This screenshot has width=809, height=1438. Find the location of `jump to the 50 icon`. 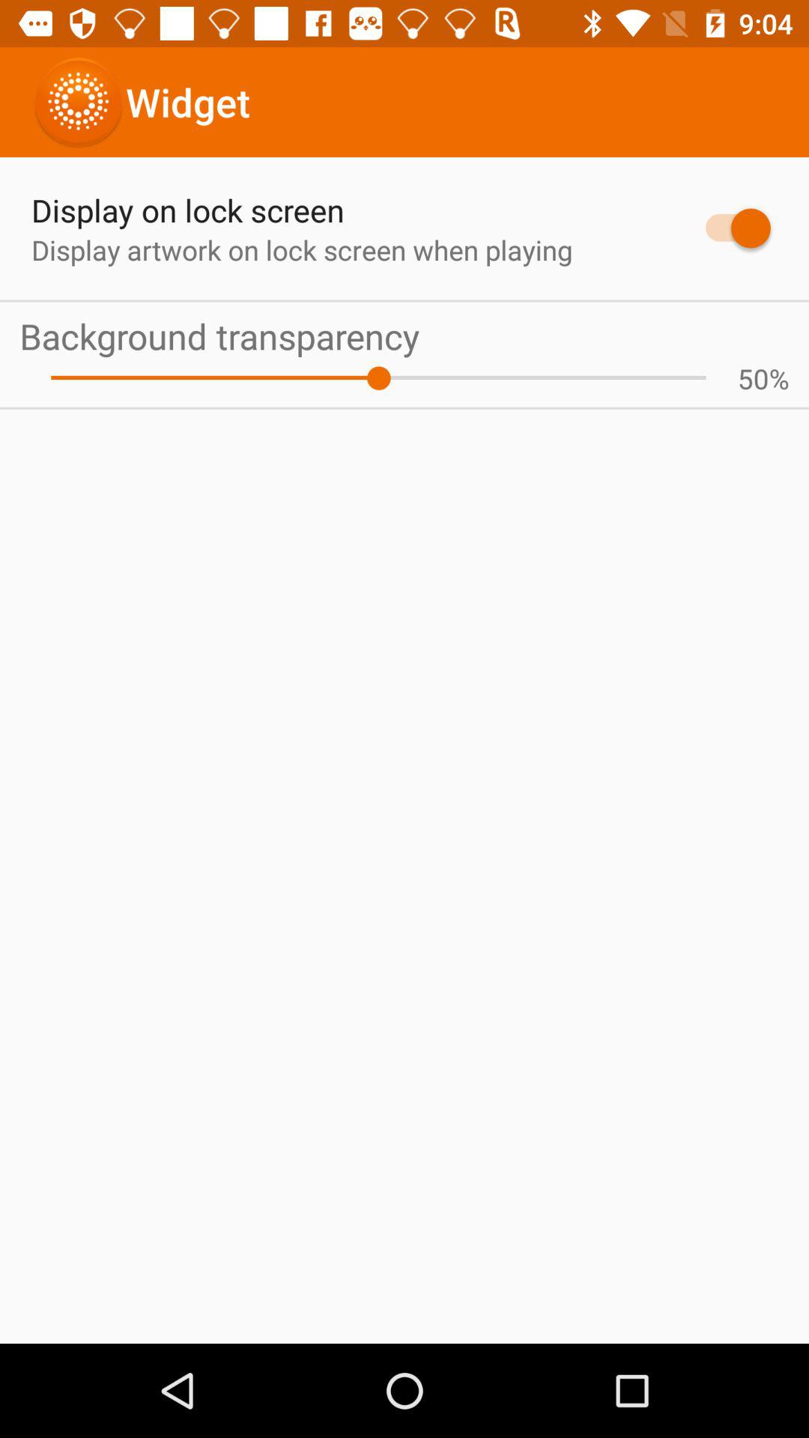

jump to the 50 icon is located at coordinates (753, 378).